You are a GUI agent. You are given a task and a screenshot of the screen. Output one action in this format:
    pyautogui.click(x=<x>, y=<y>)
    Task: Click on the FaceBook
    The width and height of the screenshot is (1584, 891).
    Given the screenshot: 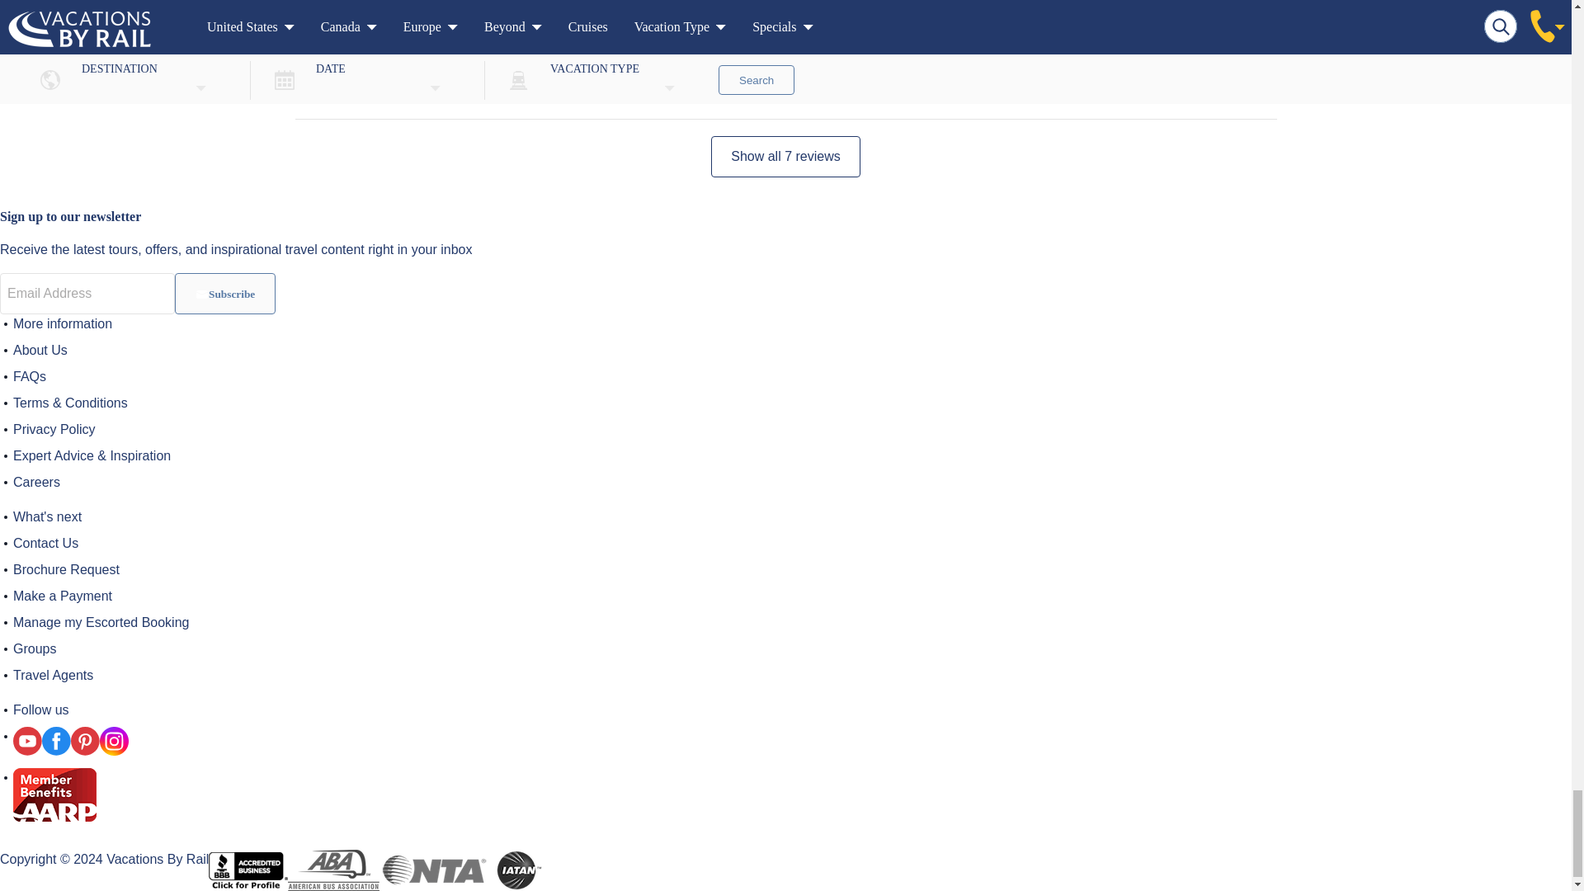 What is the action you would take?
    pyautogui.click(x=56, y=741)
    